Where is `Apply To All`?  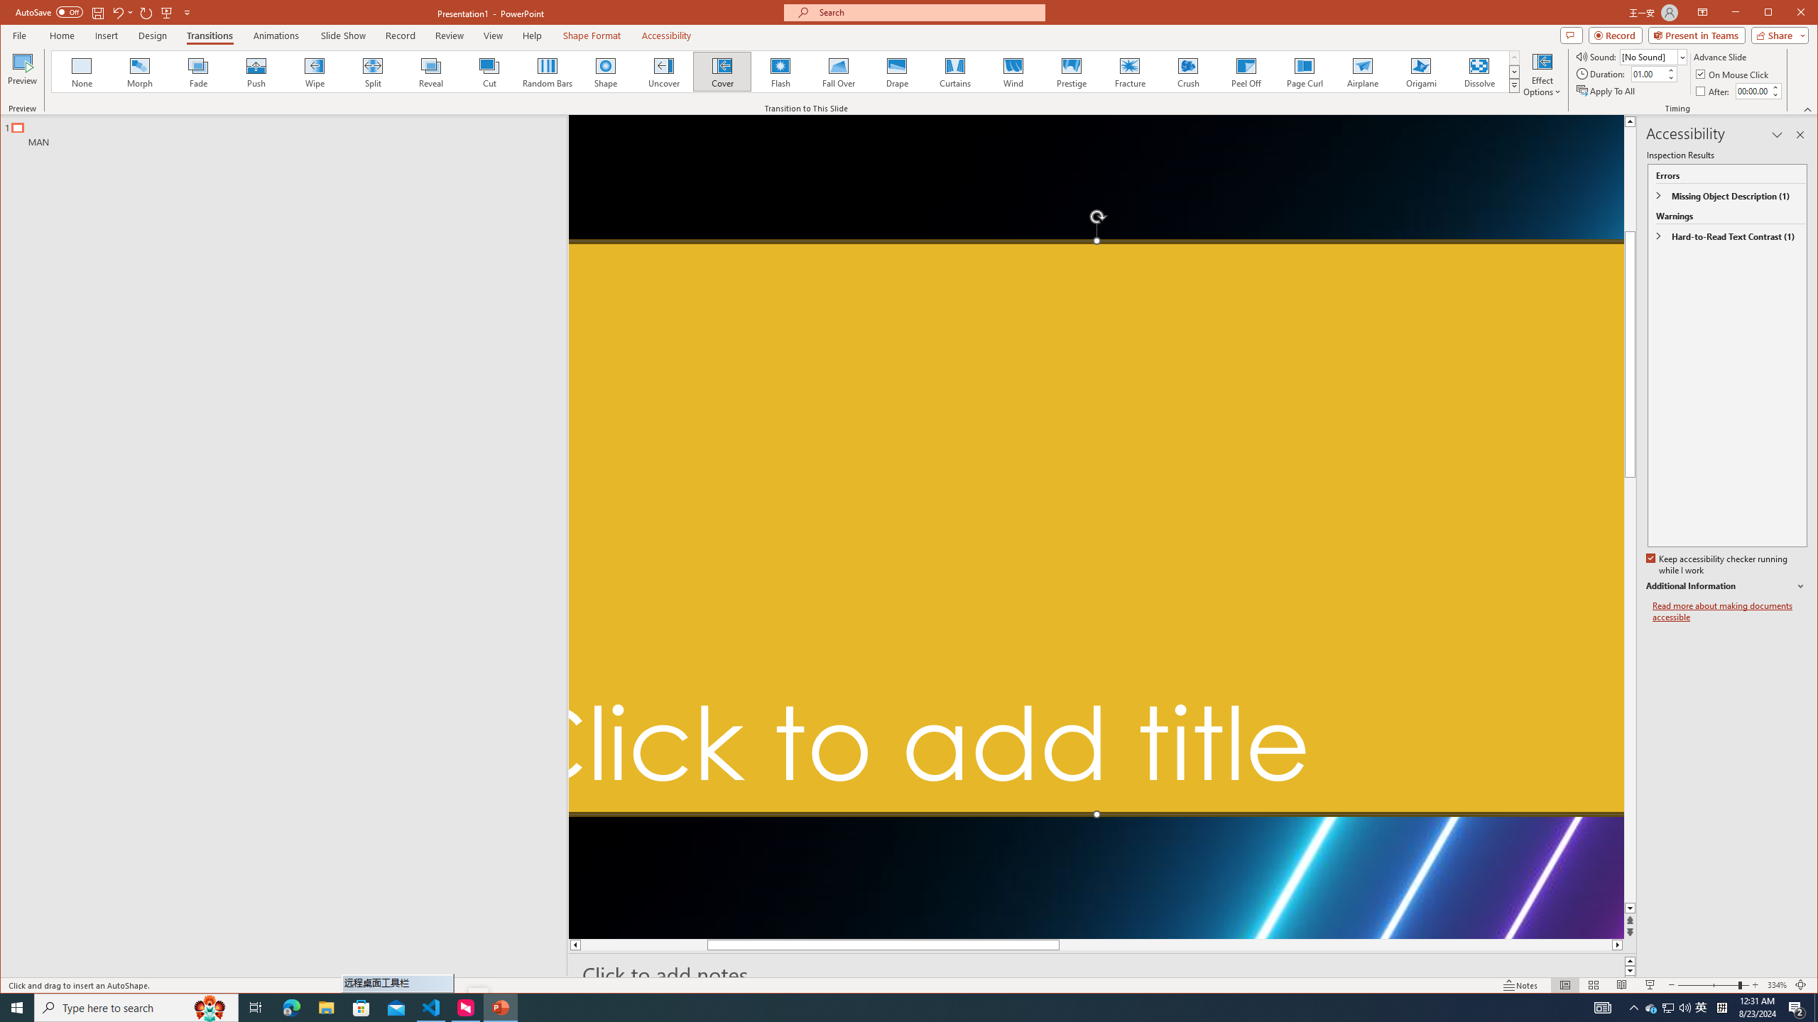
Apply To All is located at coordinates (1606, 91).